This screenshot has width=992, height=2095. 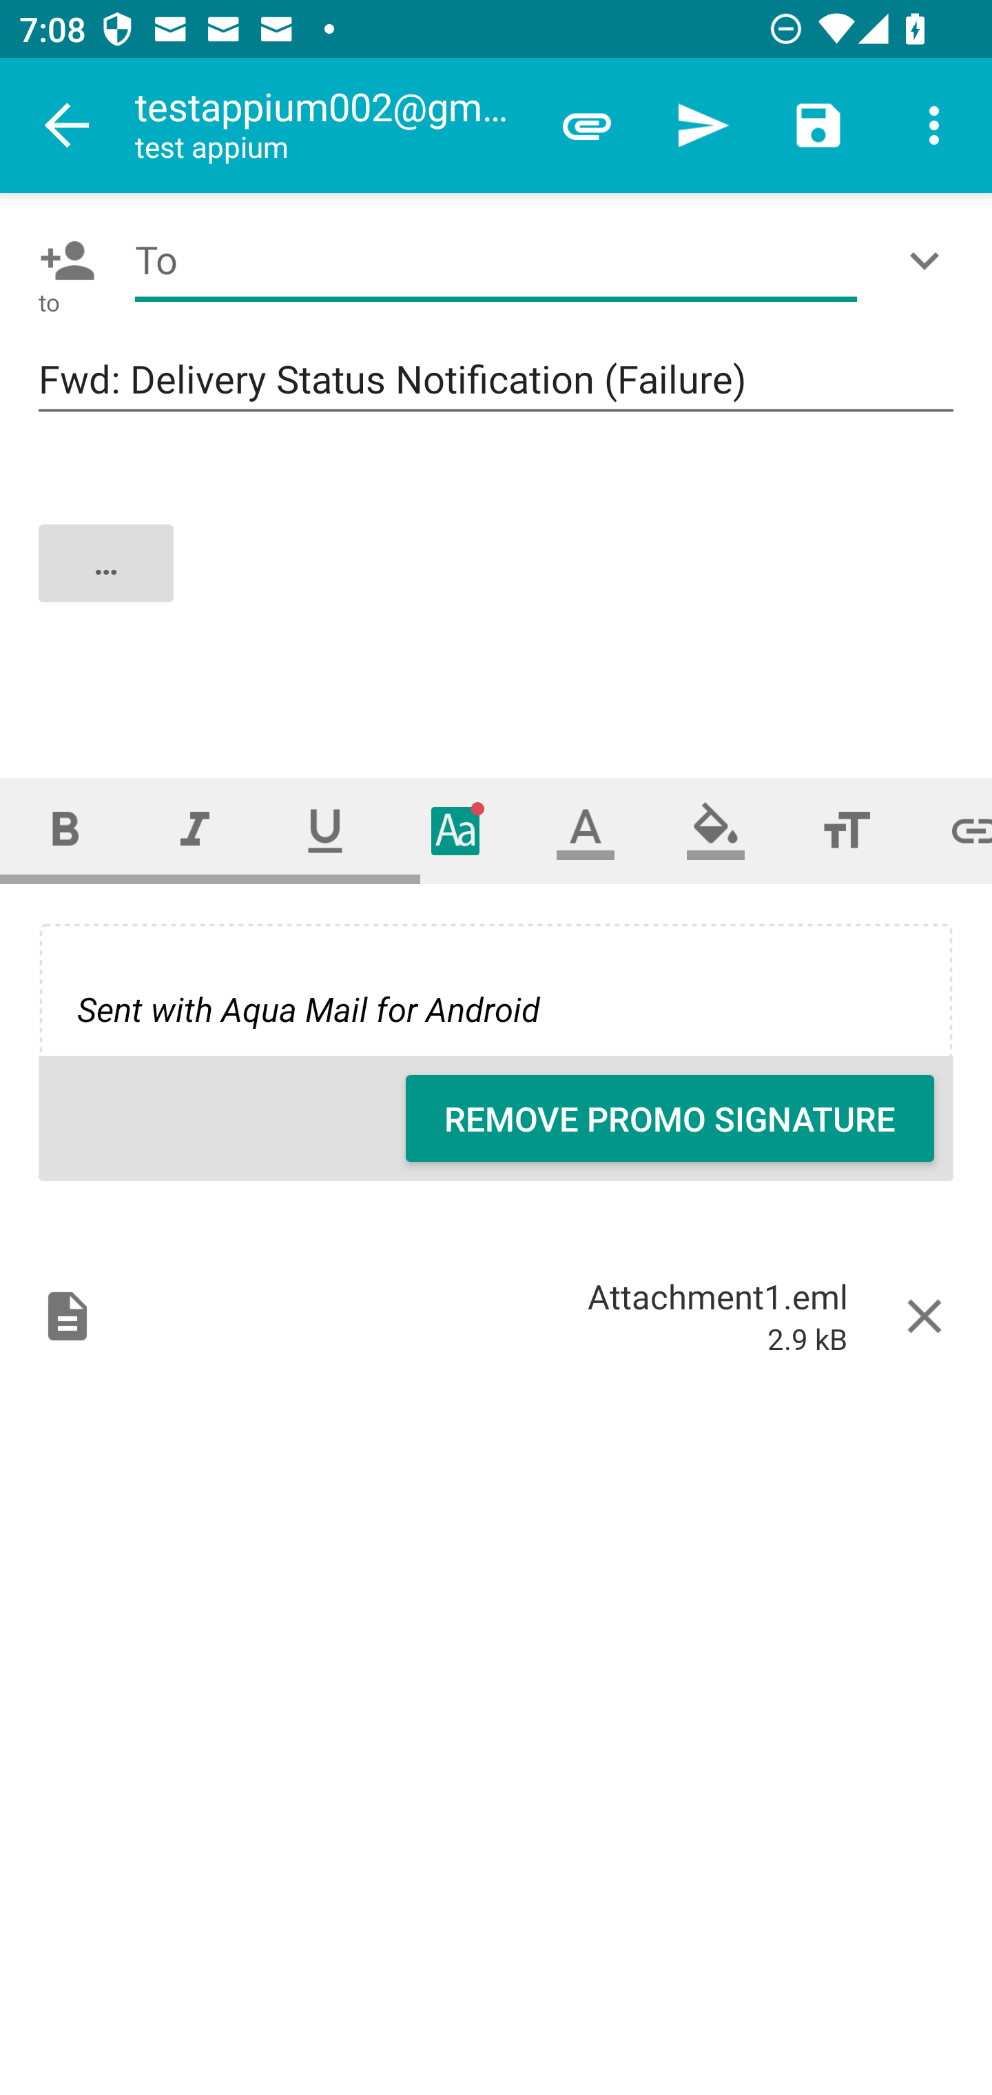 I want to click on Font size, so click(x=846, y=830).